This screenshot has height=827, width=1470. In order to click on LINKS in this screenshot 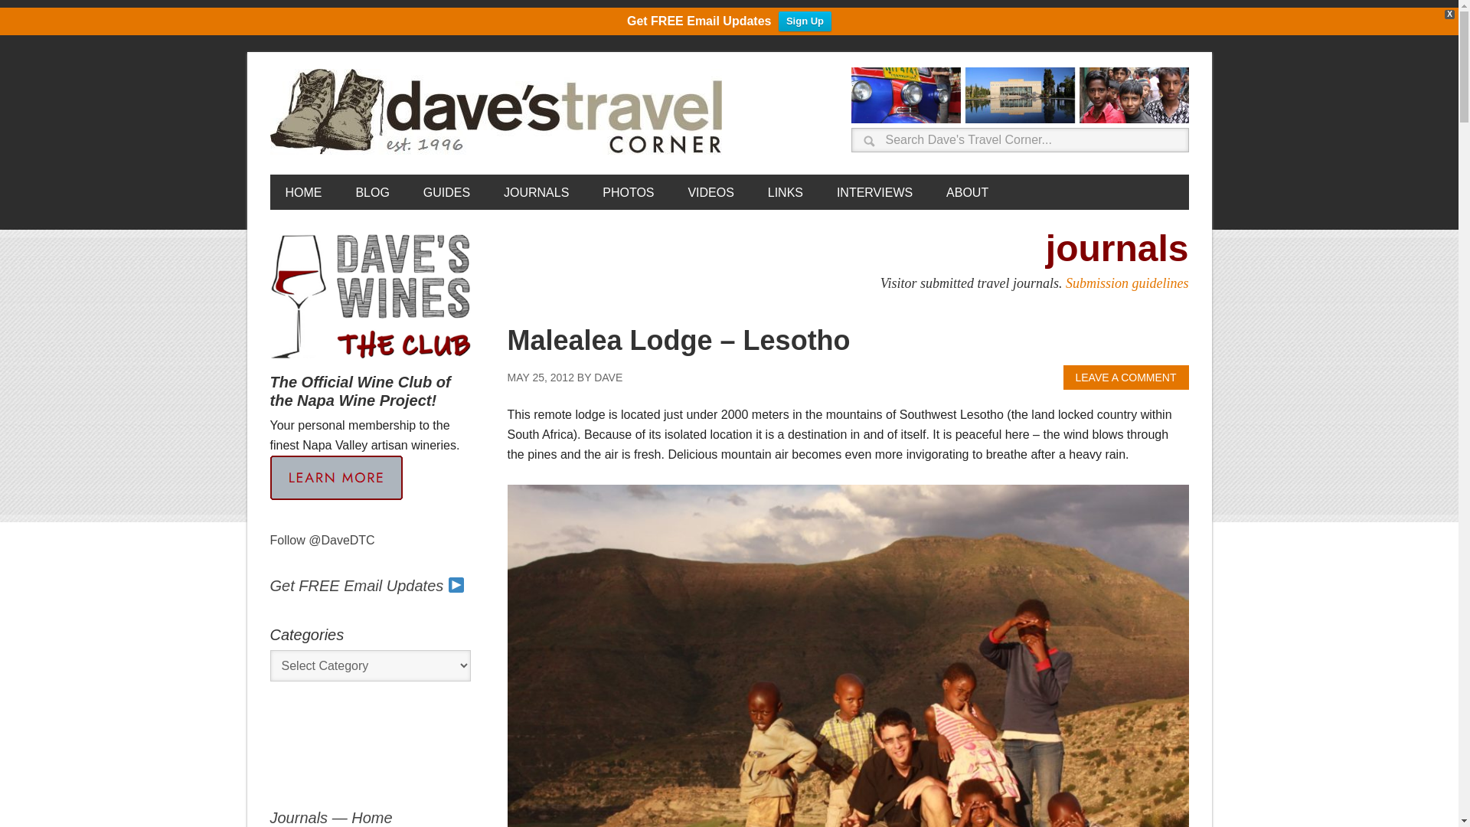, I will do `click(786, 191)`.